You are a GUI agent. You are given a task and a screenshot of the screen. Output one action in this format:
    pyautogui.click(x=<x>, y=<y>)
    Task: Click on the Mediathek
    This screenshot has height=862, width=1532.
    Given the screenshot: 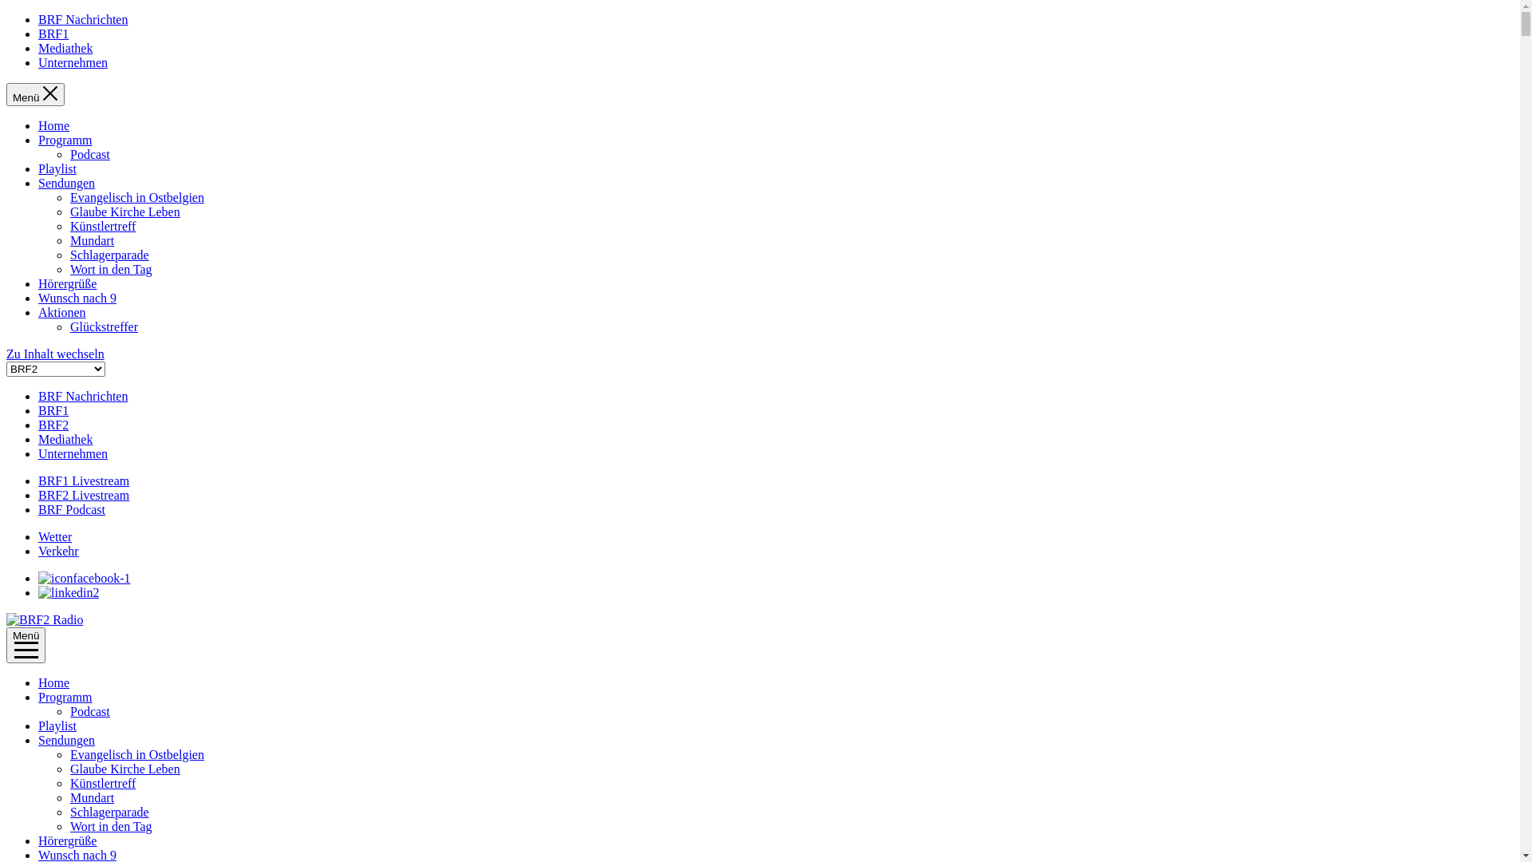 What is the action you would take?
    pyautogui.click(x=65, y=48)
    